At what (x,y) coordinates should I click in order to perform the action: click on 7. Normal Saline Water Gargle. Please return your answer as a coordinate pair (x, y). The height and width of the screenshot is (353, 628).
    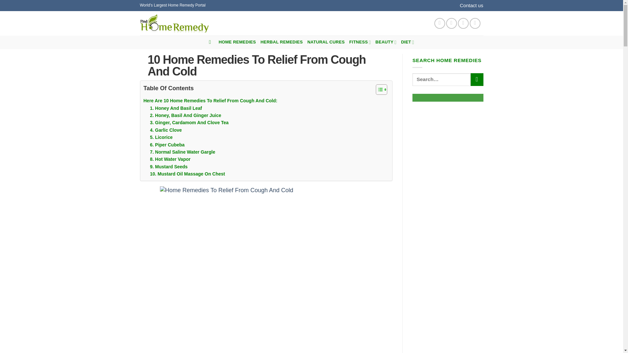
    Looking at the image, I should click on (182, 152).